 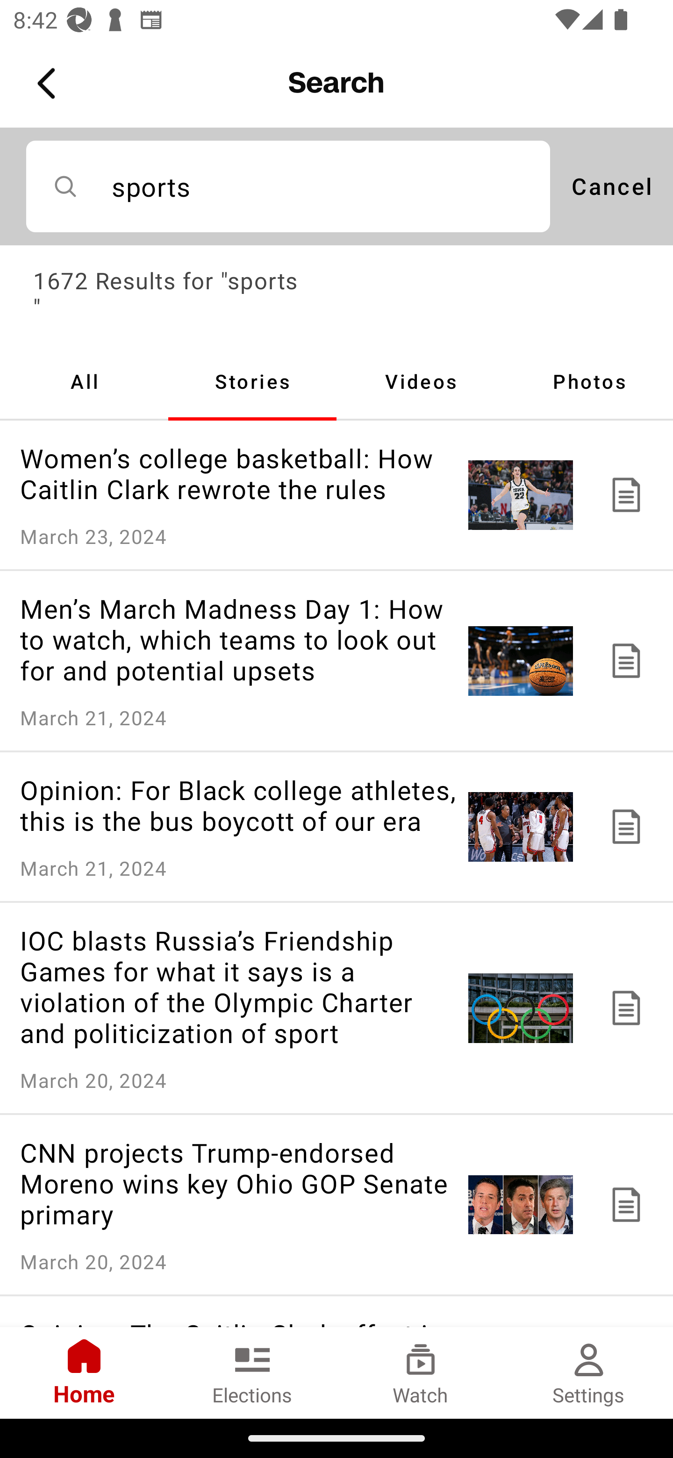 What do you see at coordinates (421, 381) in the screenshot?
I see `Videos` at bounding box center [421, 381].